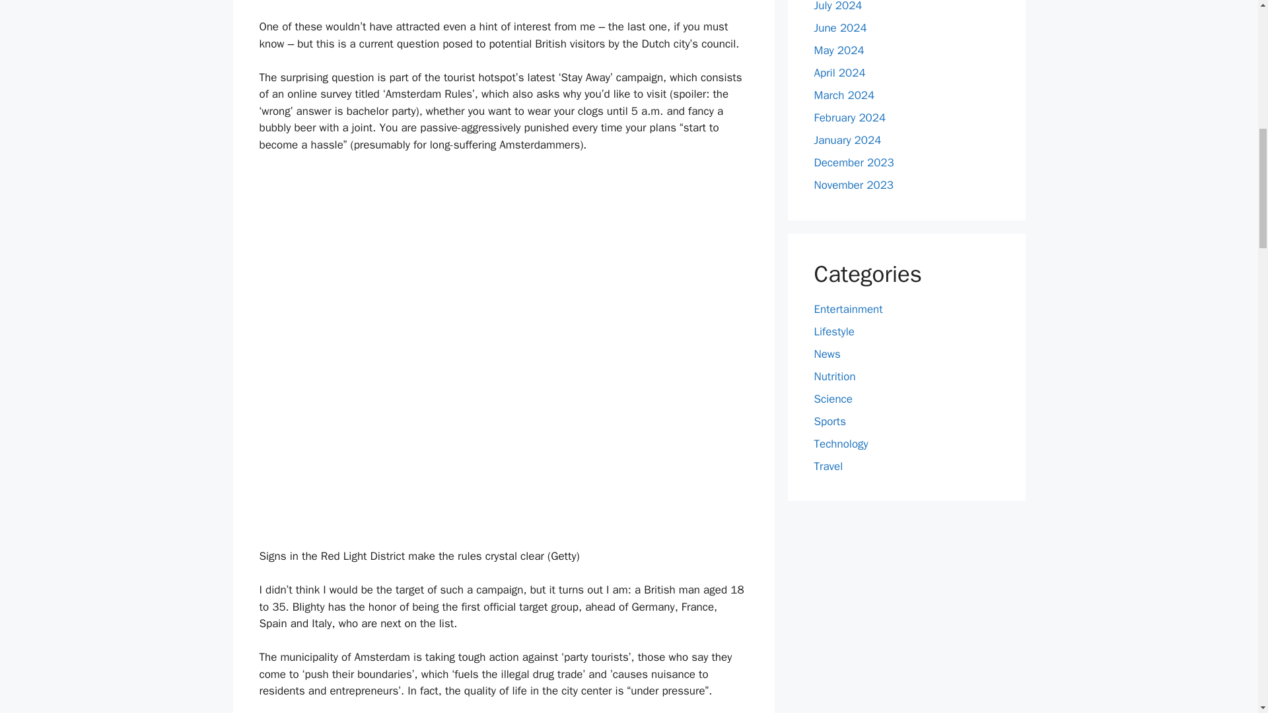 This screenshot has width=1268, height=713. Describe the element at coordinates (837, 7) in the screenshot. I see `July 2024` at that location.